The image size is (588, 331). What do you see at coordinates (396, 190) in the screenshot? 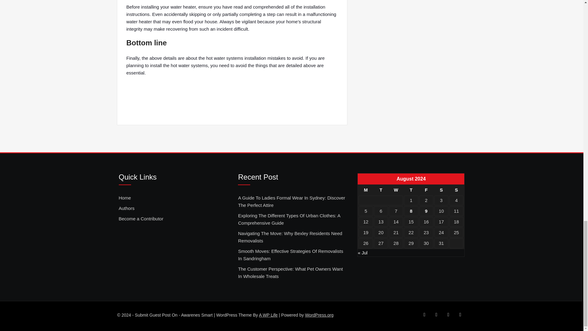
I see `Wednesday` at bounding box center [396, 190].